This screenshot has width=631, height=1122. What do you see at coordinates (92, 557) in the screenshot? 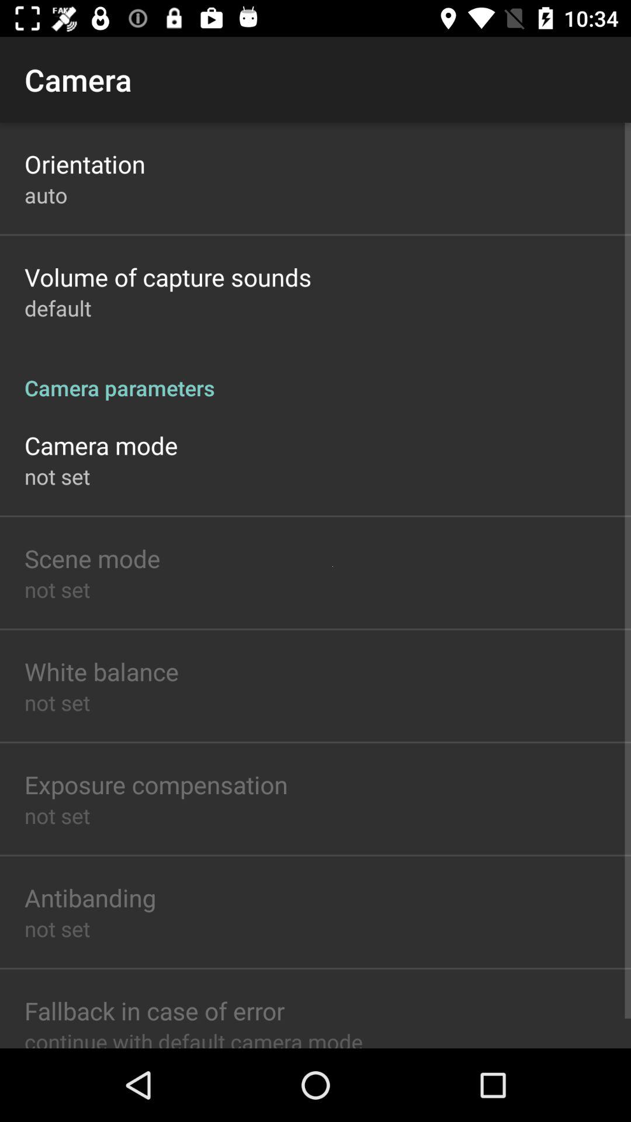
I see `turn on the scene mode` at bounding box center [92, 557].